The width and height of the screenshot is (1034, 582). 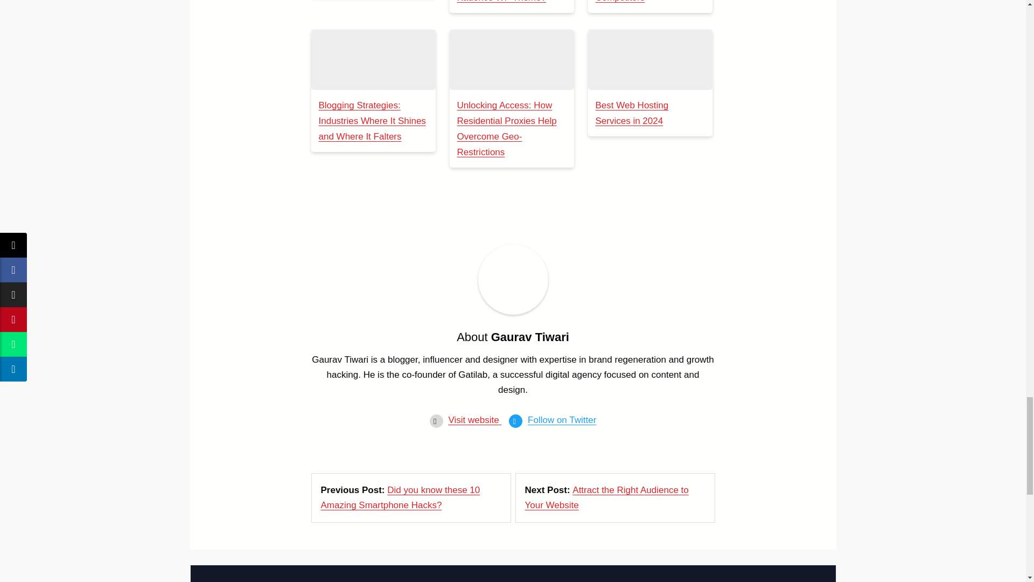 What do you see at coordinates (643, 1) in the screenshot?
I see `7 Best Kadence Theme Alternatives and Competitors` at bounding box center [643, 1].